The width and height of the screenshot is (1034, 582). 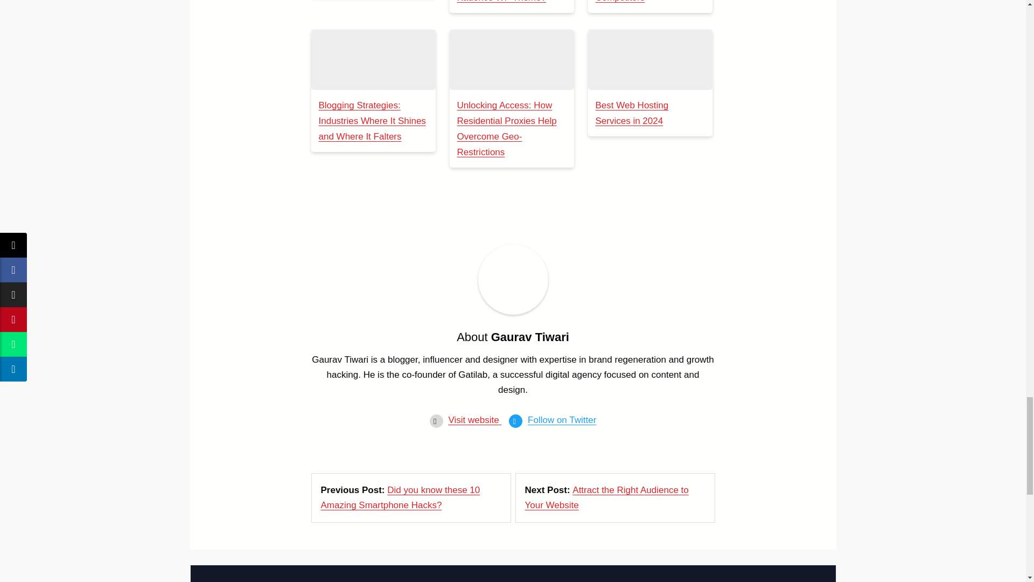 What do you see at coordinates (643, 1) in the screenshot?
I see `7 Best Kadence Theme Alternatives and Competitors` at bounding box center [643, 1].